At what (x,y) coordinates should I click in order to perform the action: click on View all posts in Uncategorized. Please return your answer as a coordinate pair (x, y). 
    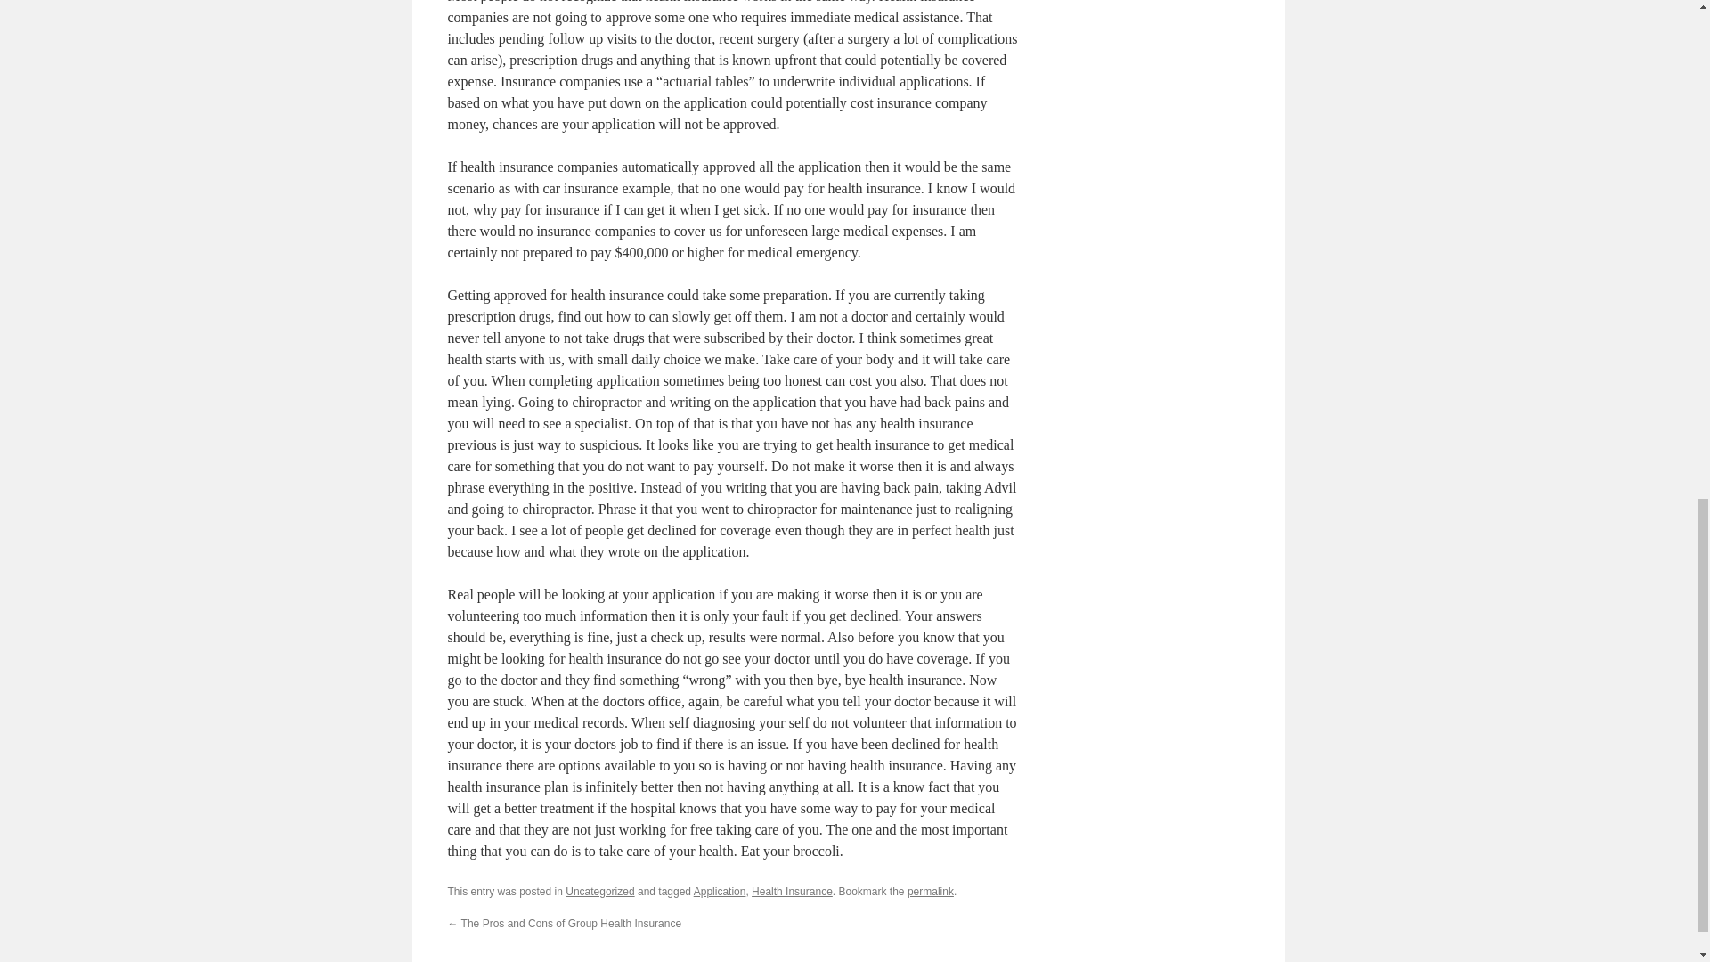
    Looking at the image, I should click on (600, 891).